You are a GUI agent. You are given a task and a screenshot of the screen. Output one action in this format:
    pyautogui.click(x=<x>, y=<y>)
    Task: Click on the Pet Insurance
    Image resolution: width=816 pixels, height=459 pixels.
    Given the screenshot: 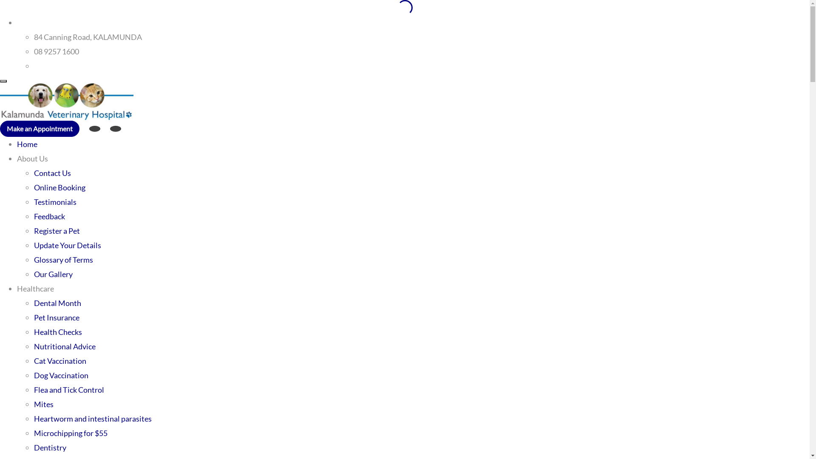 What is the action you would take?
    pyautogui.click(x=57, y=317)
    